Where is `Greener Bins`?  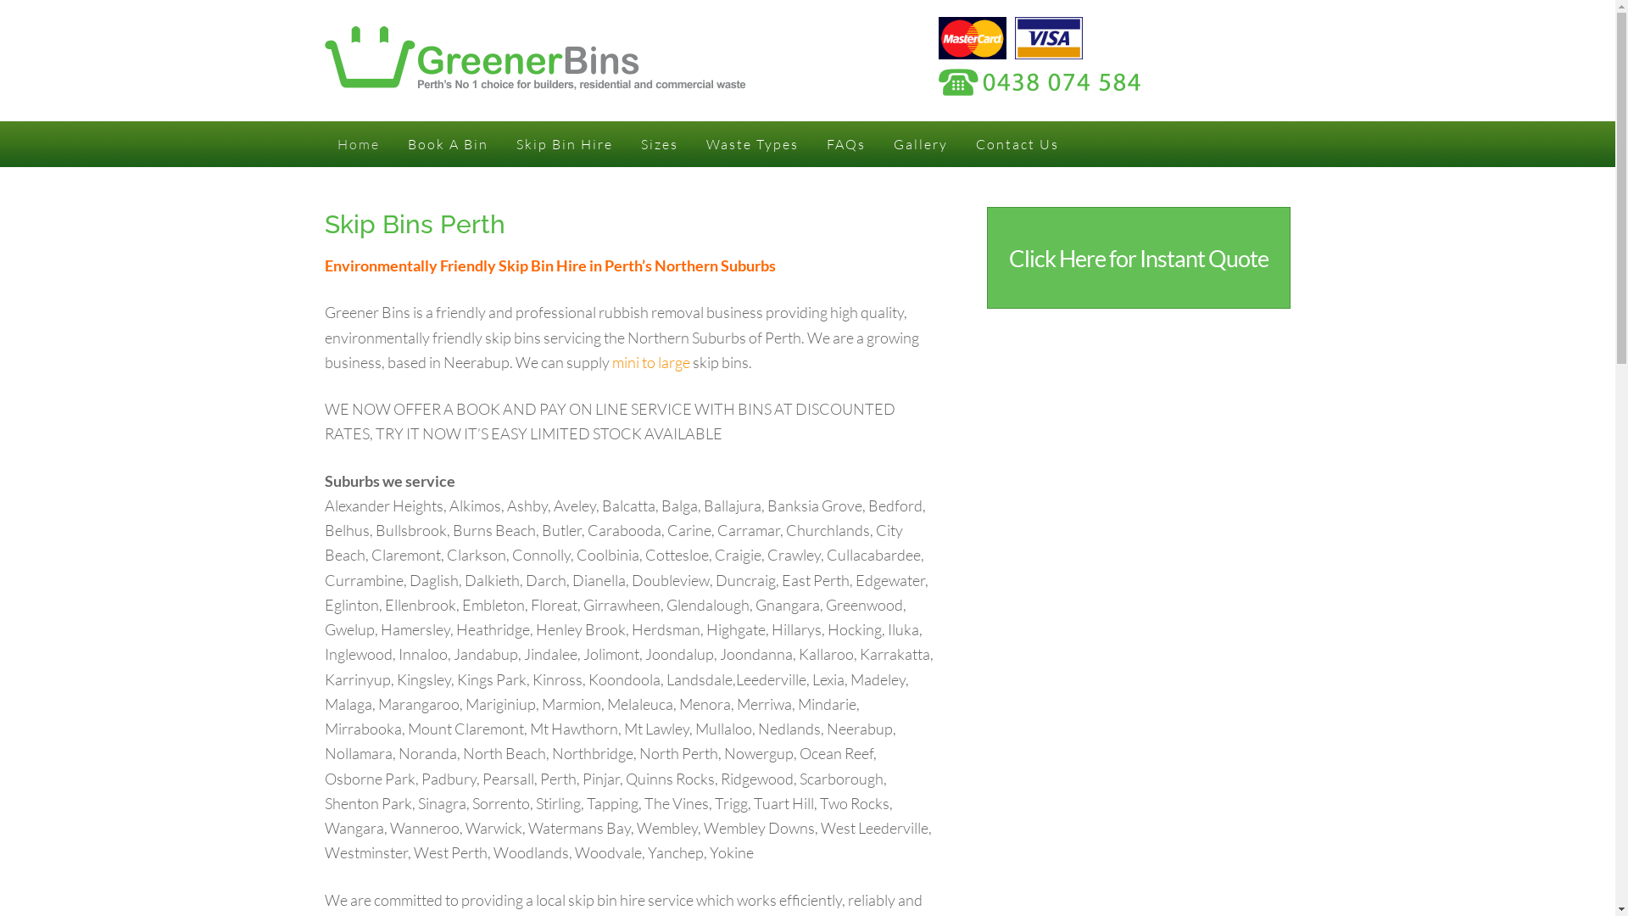
Greener Bins is located at coordinates (534, 79).